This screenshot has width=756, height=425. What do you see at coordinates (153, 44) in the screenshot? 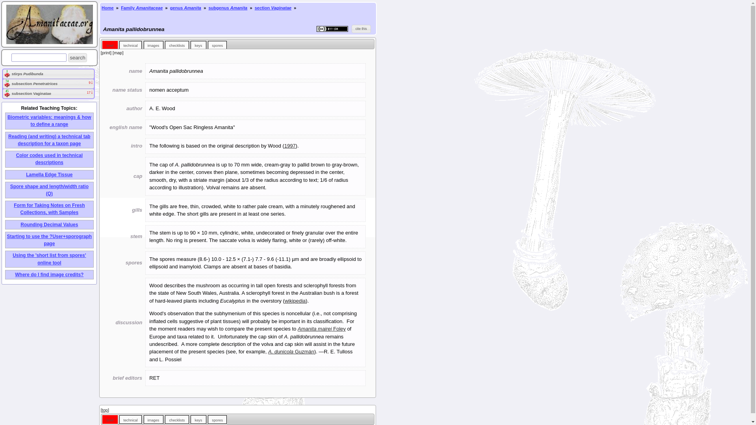
I see `images` at bounding box center [153, 44].